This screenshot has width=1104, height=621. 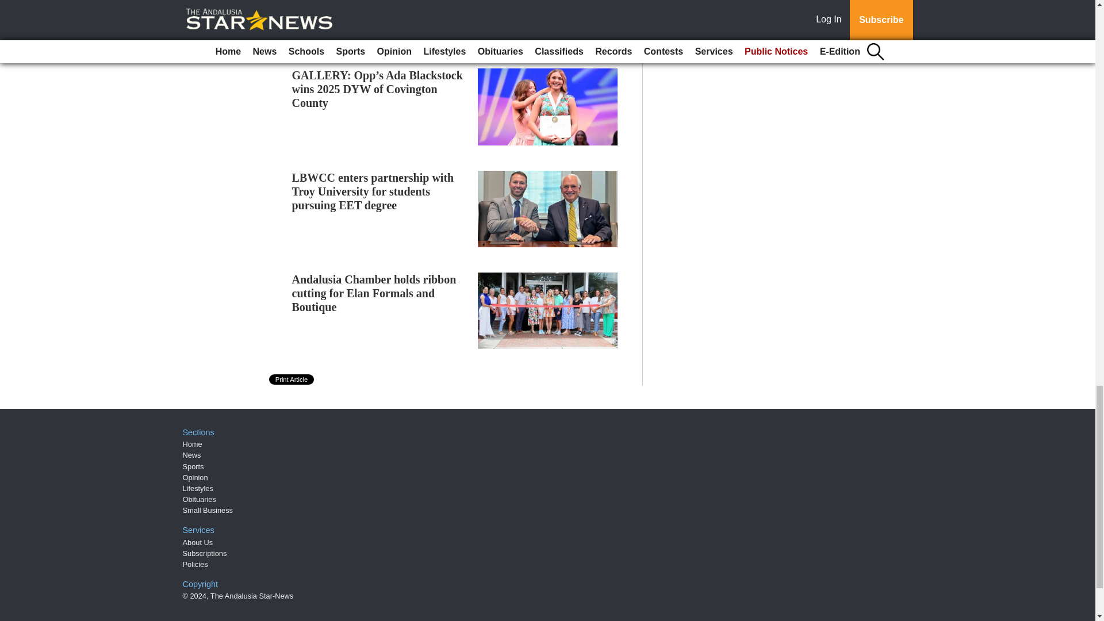 What do you see at coordinates (292, 379) in the screenshot?
I see `Print Article` at bounding box center [292, 379].